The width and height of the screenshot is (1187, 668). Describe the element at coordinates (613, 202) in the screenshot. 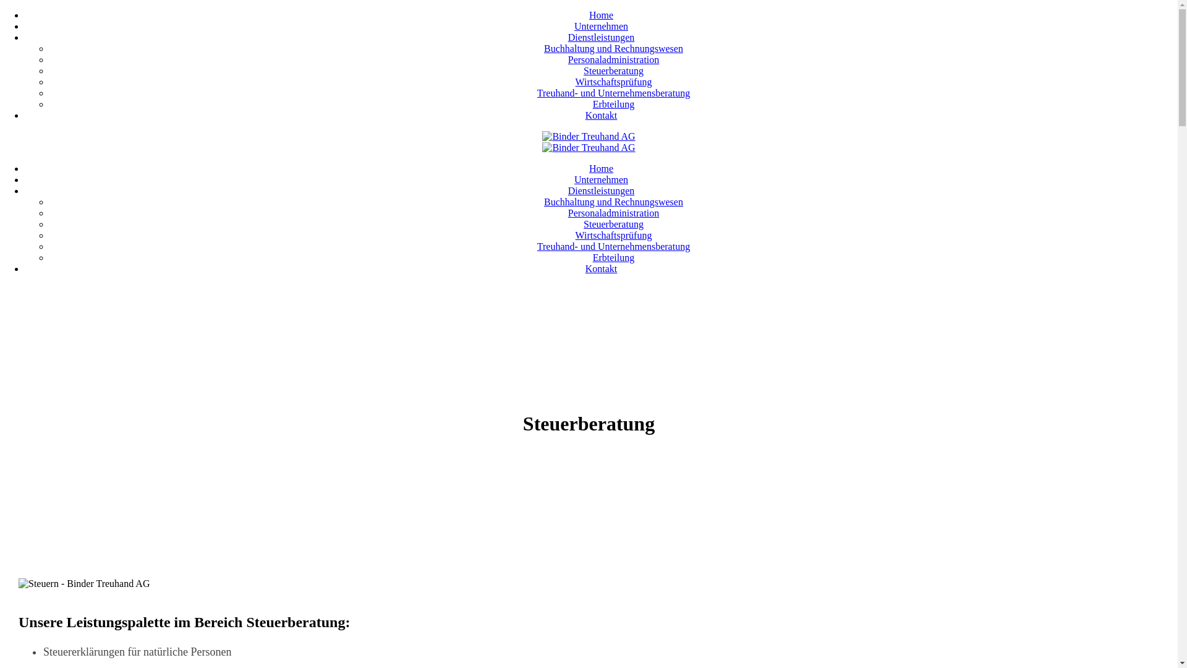

I see `Buchhaltung und Rechnungswesen` at that location.